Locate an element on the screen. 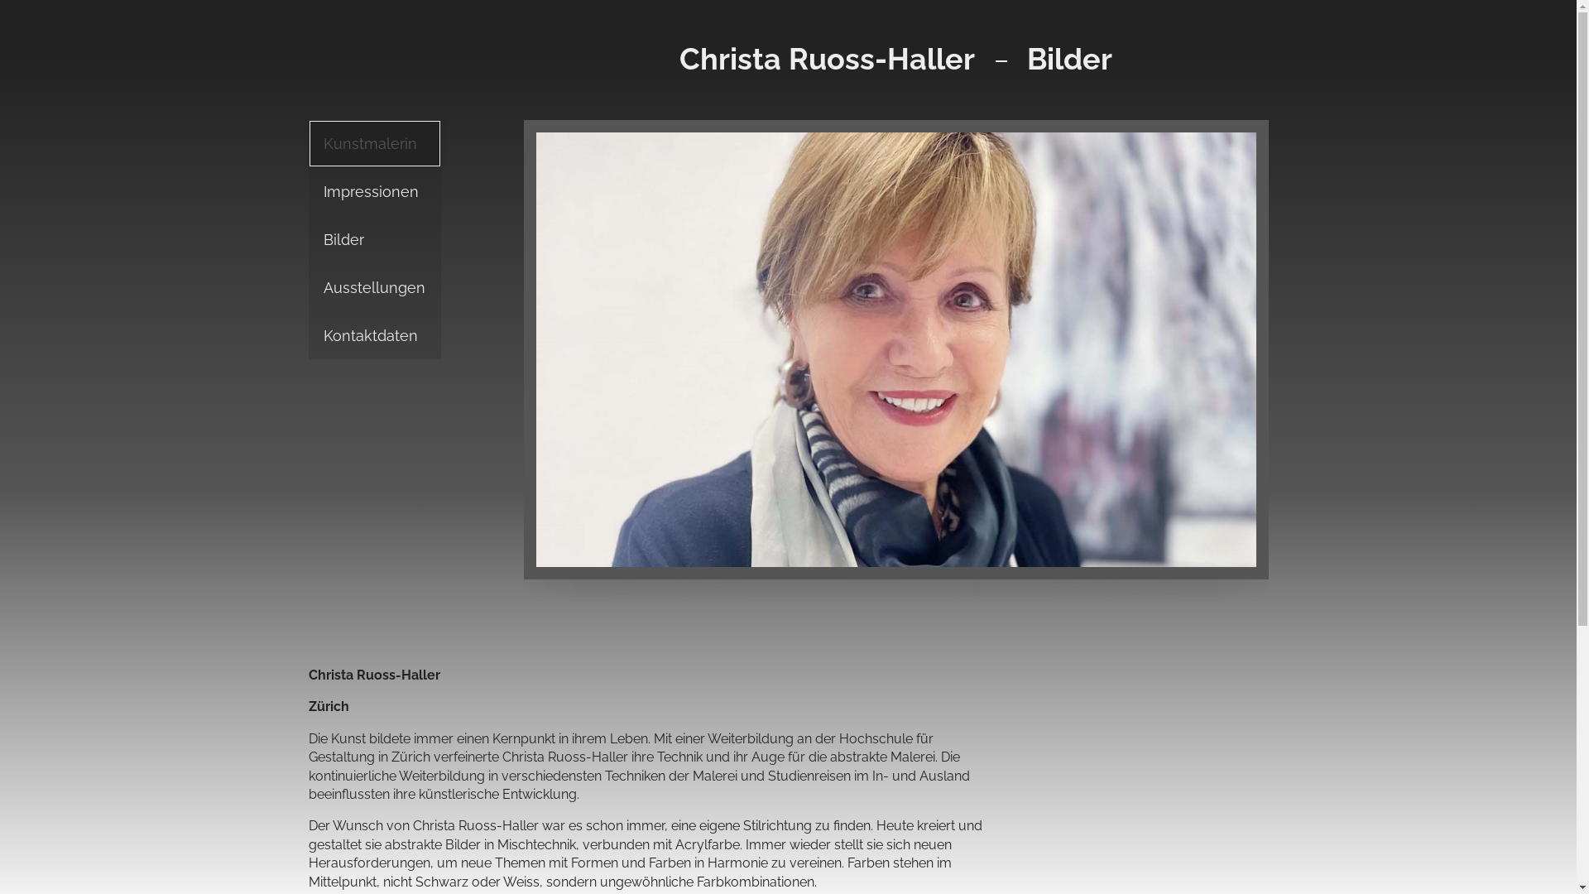 The height and width of the screenshot is (894, 1589). Kontaktdaten is located at coordinates (374, 336).